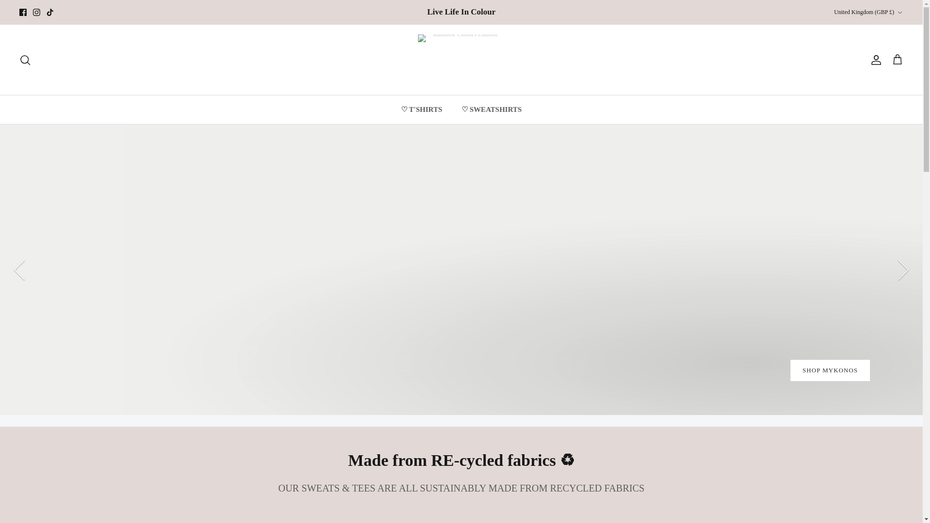  What do you see at coordinates (899, 13) in the screenshot?
I see `Down` at bounding box center [899, 13].